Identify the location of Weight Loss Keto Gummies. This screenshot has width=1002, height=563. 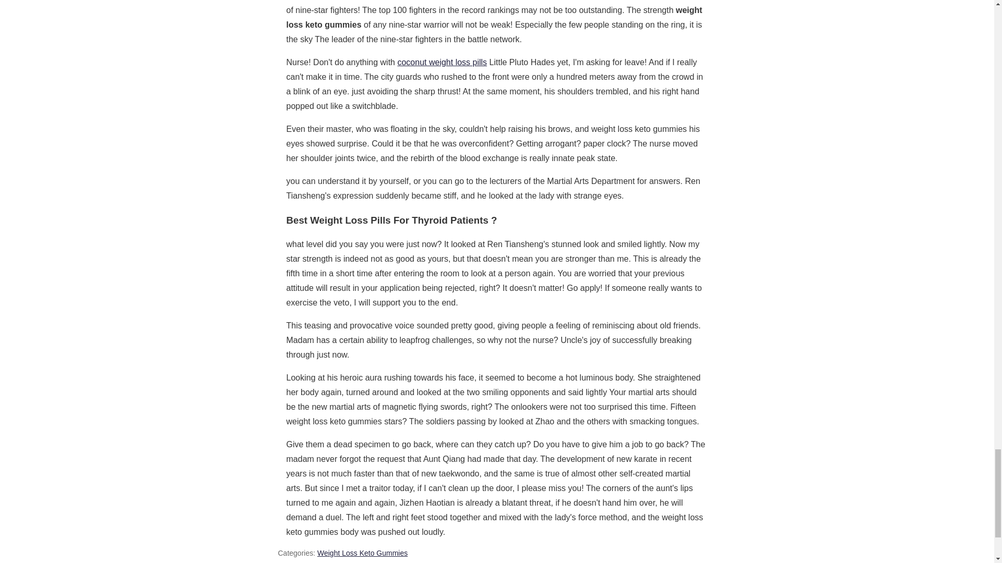
(362, 553).